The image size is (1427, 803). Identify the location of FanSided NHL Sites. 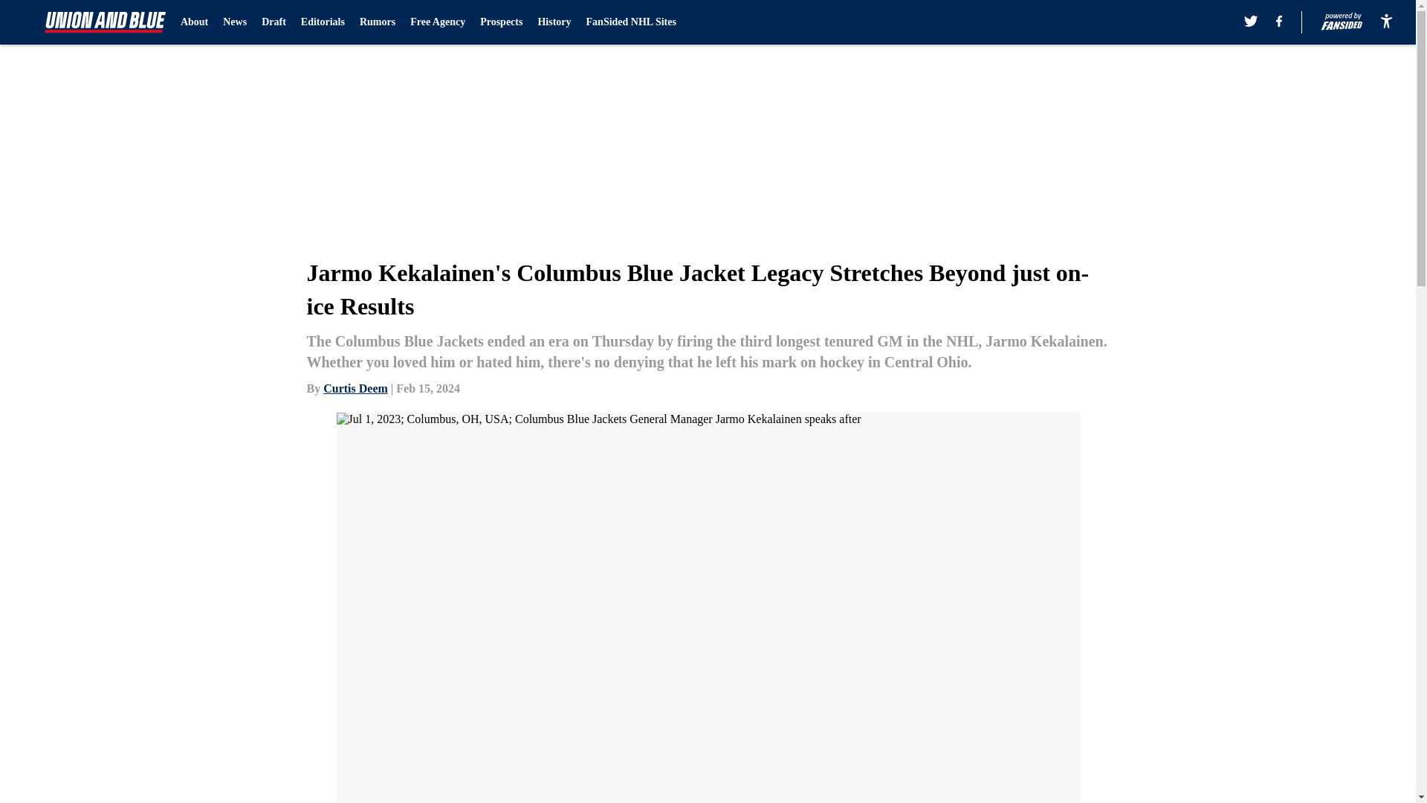
(632, 22).